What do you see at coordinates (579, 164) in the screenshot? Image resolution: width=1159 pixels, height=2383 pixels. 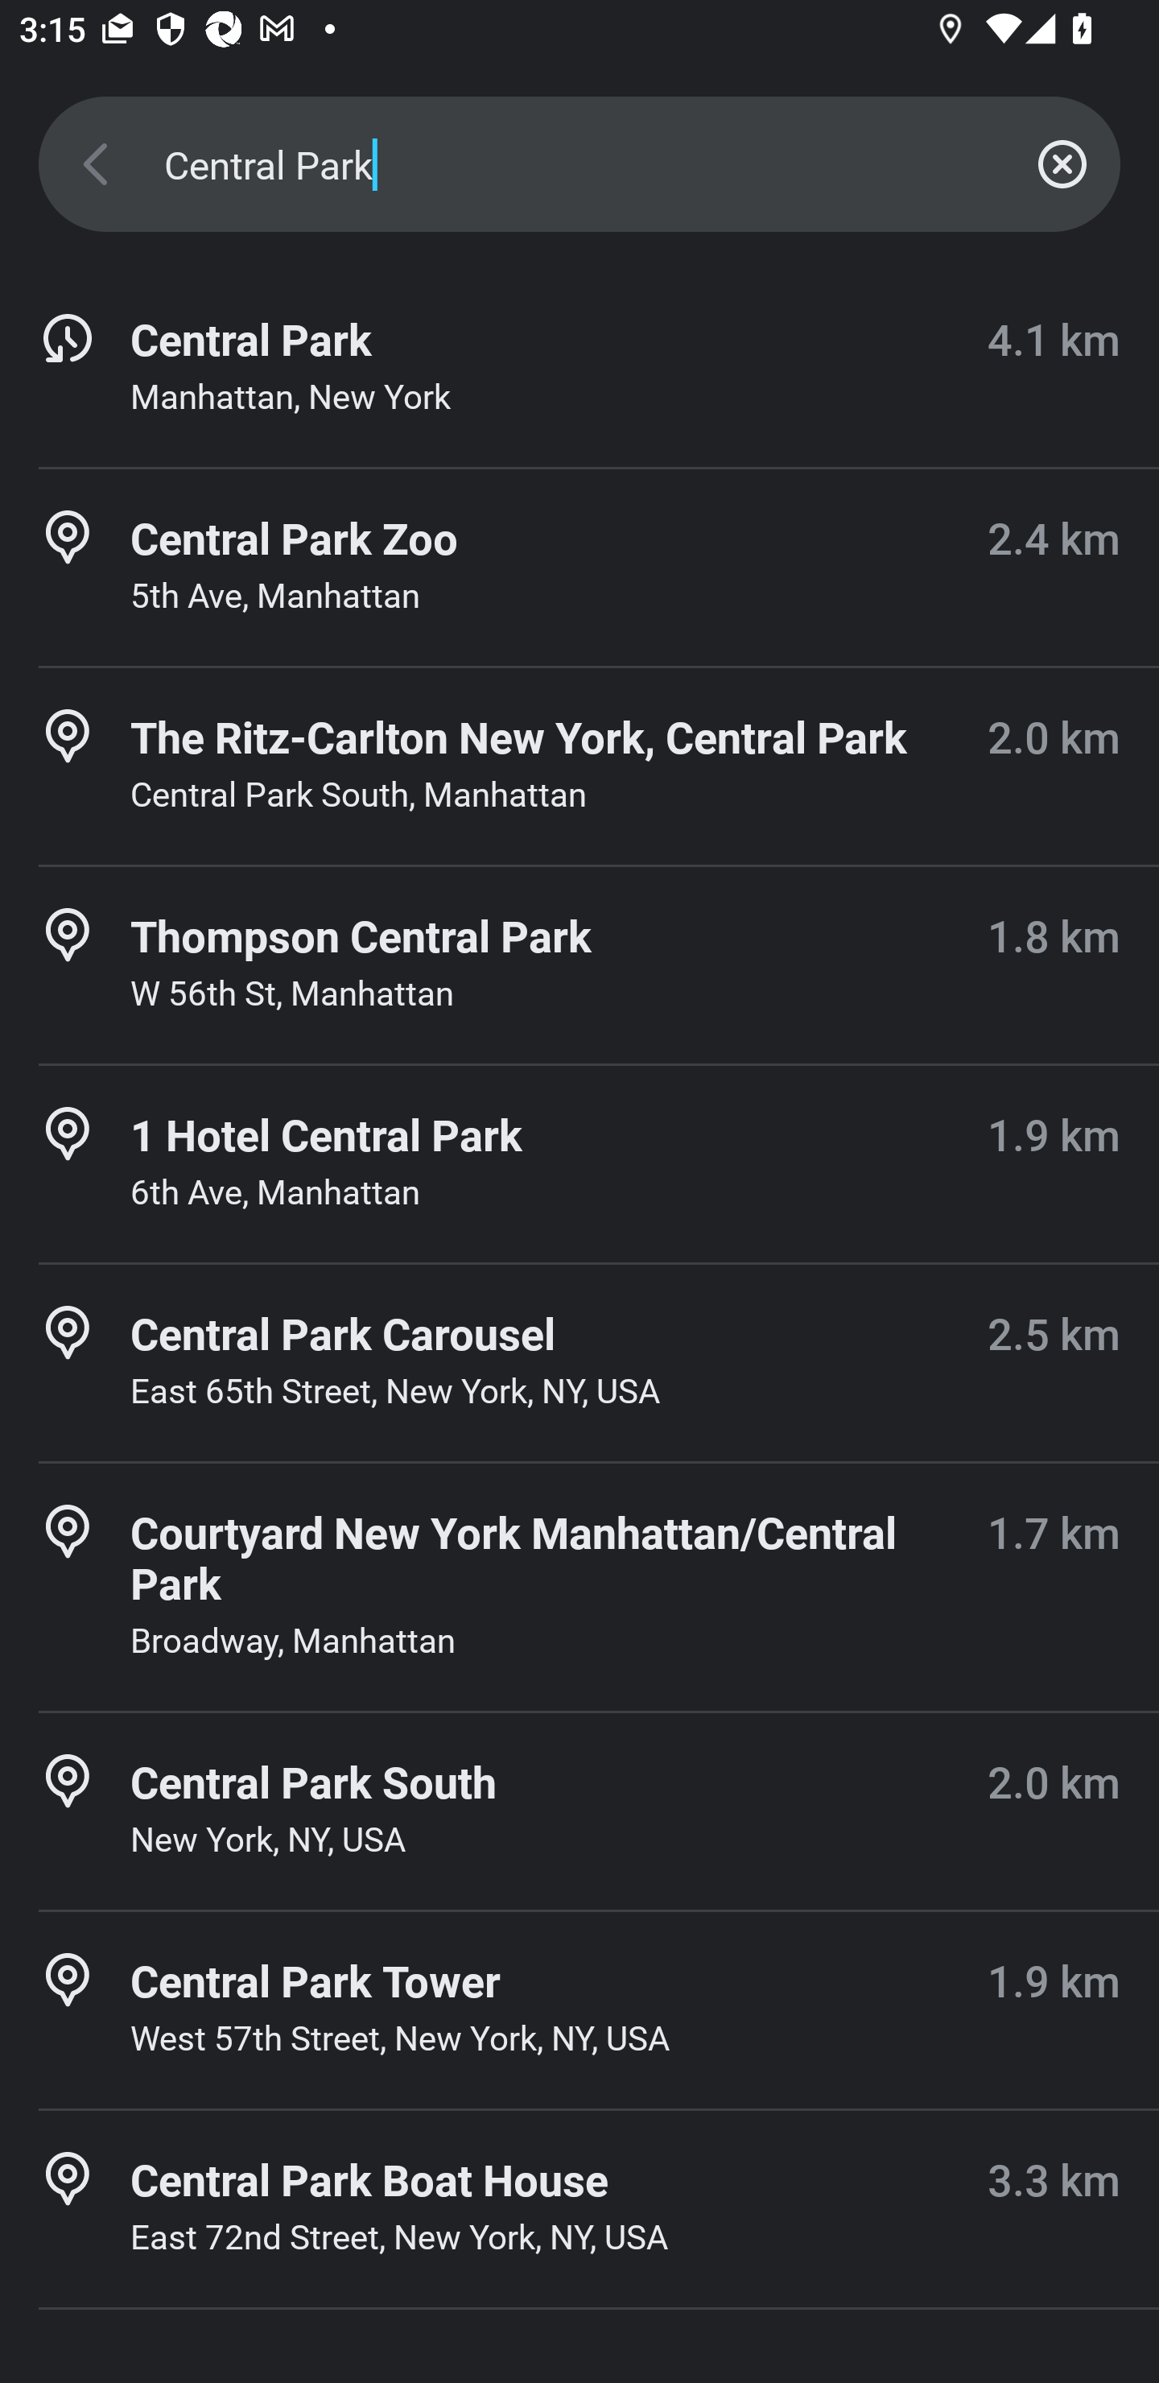 I see `Central Park SEARCH_SCREEN_SEARCH_FIELD` at bounding box center [579, 164].